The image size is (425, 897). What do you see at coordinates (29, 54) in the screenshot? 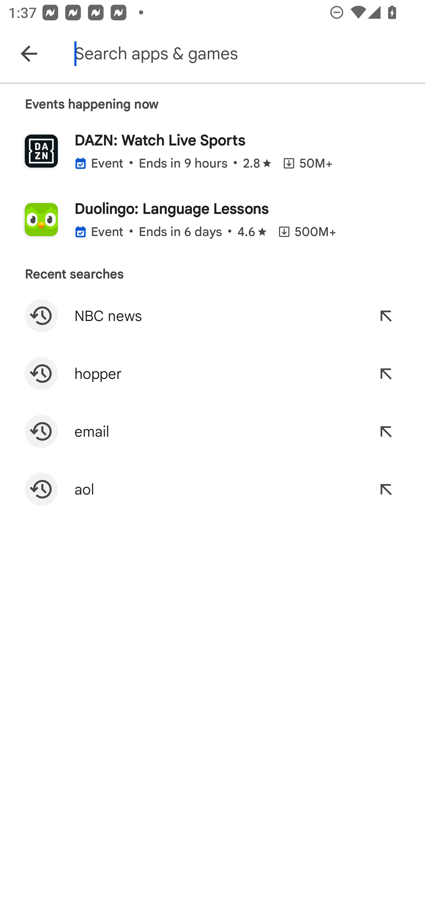
I see `Navigate up` at bounding box center [29, 54].